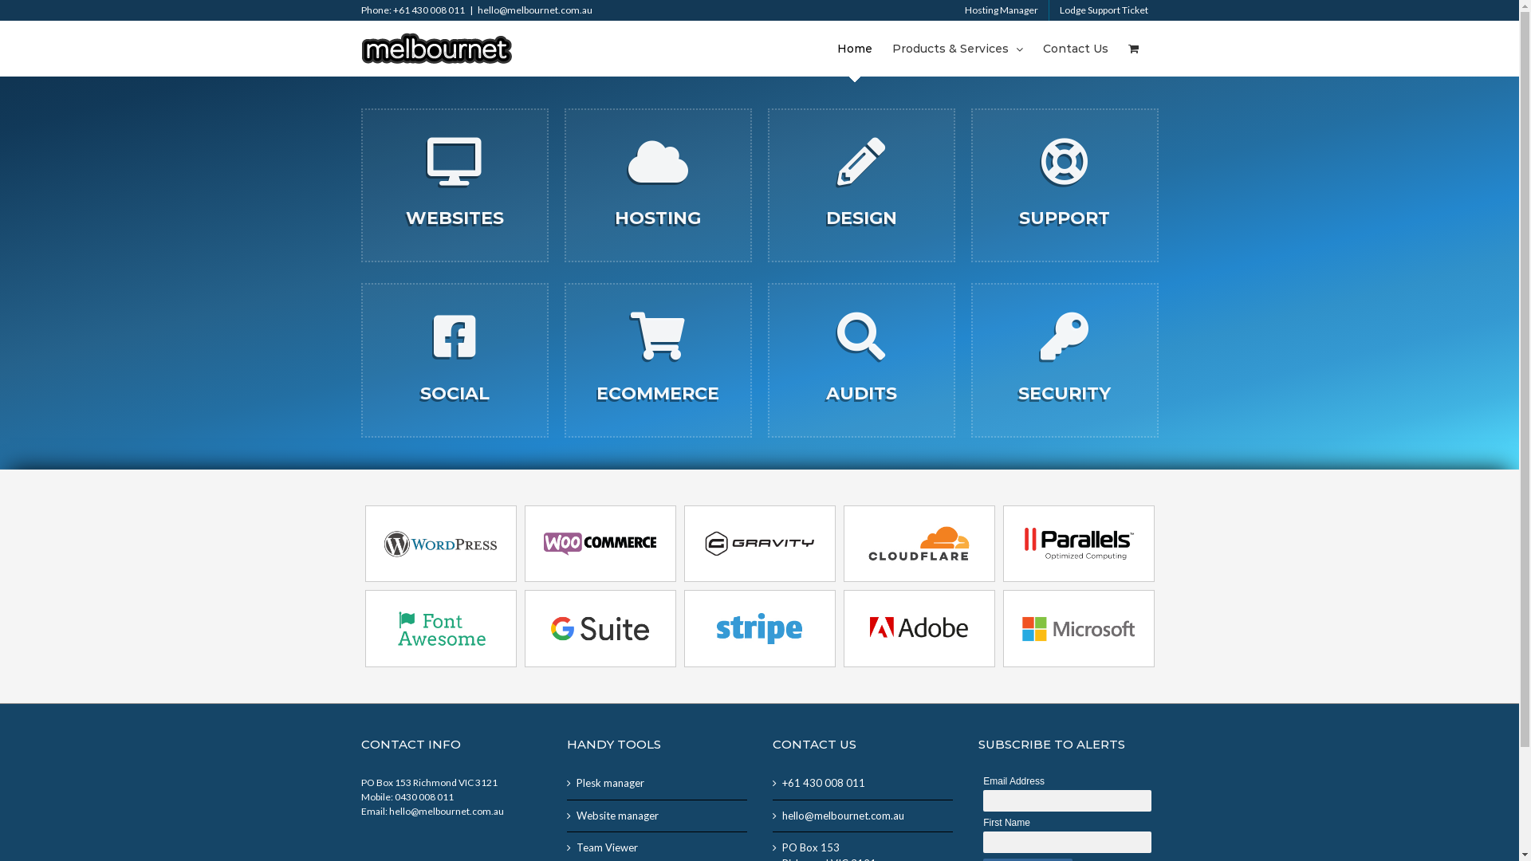 This screenshot has width=1531, height=861. I want to click on hello@melbournet.com.au, so click(447, 812).